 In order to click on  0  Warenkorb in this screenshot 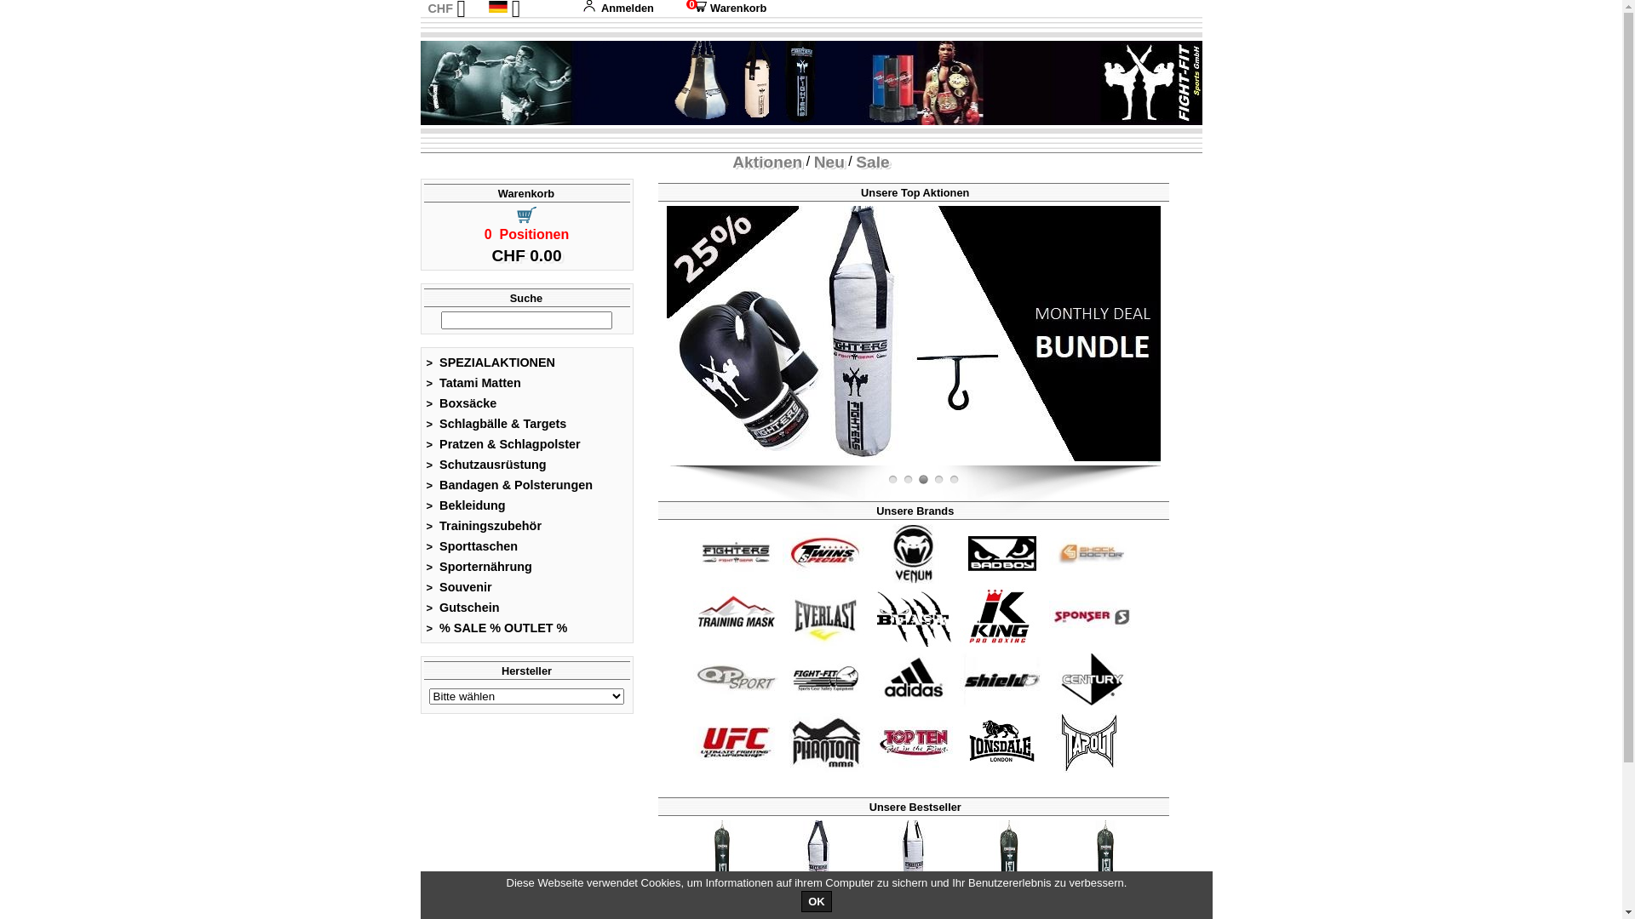, I will do `click(723, 9)`.